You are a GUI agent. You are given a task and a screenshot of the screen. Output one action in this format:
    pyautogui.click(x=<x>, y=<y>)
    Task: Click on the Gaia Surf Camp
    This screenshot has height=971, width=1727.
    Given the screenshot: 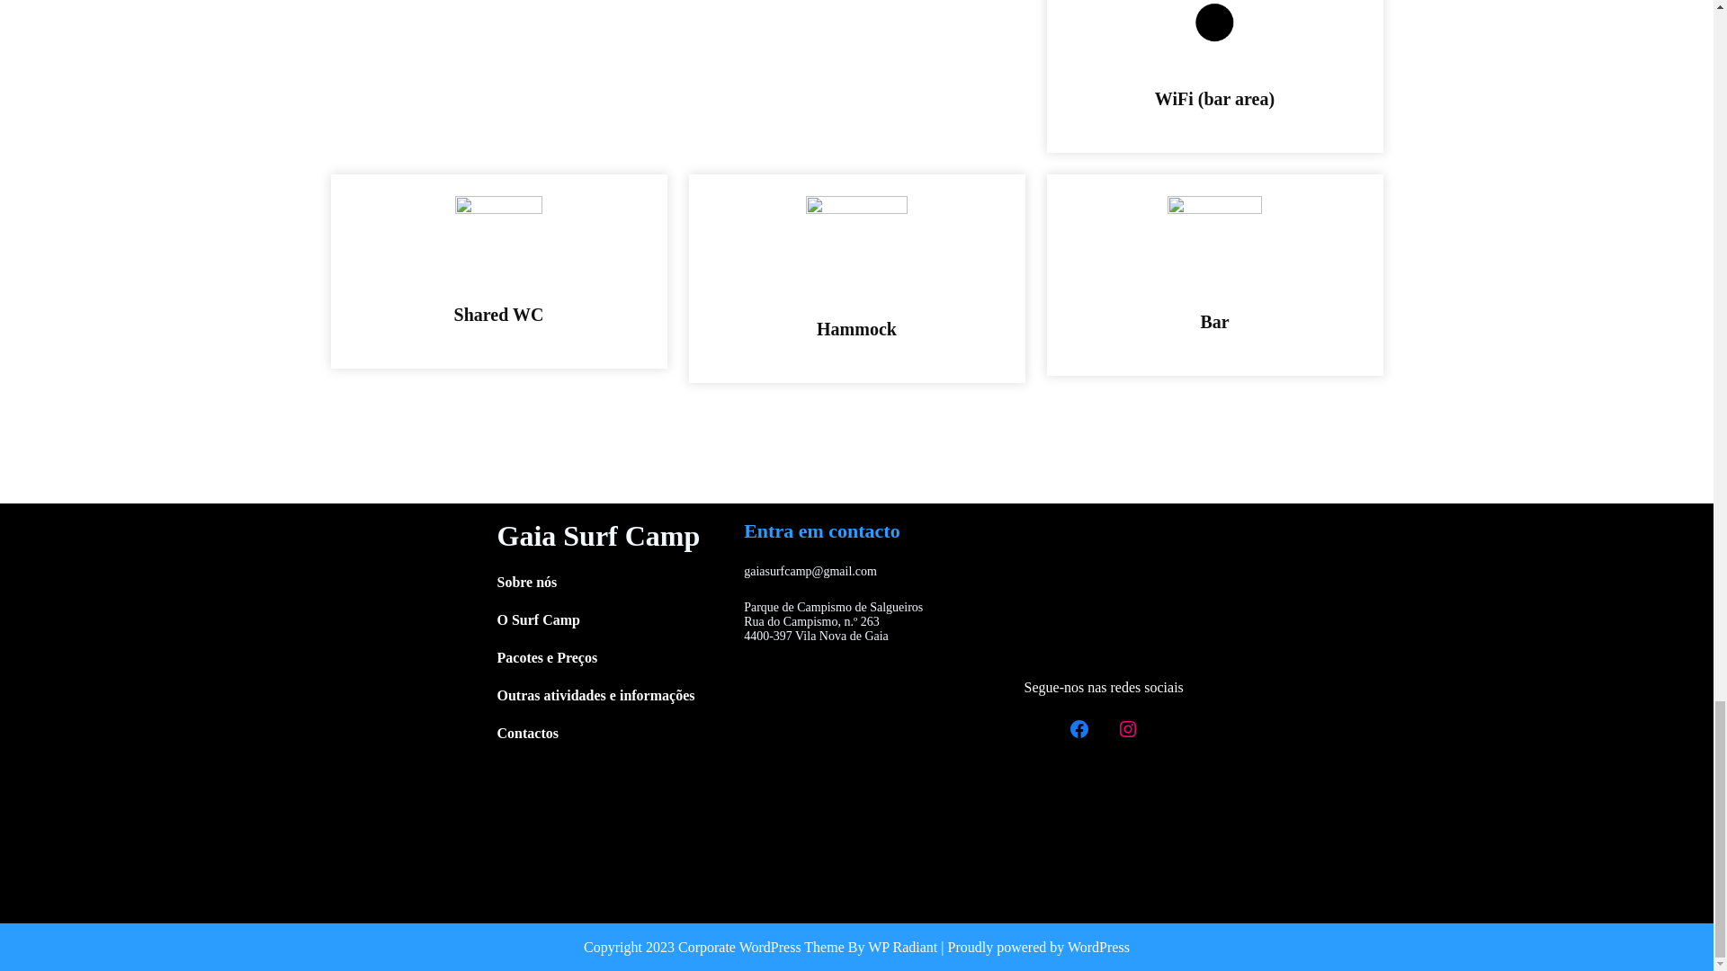 What is the action you would take?
    pyautogui.click(x=597, y=536)
    